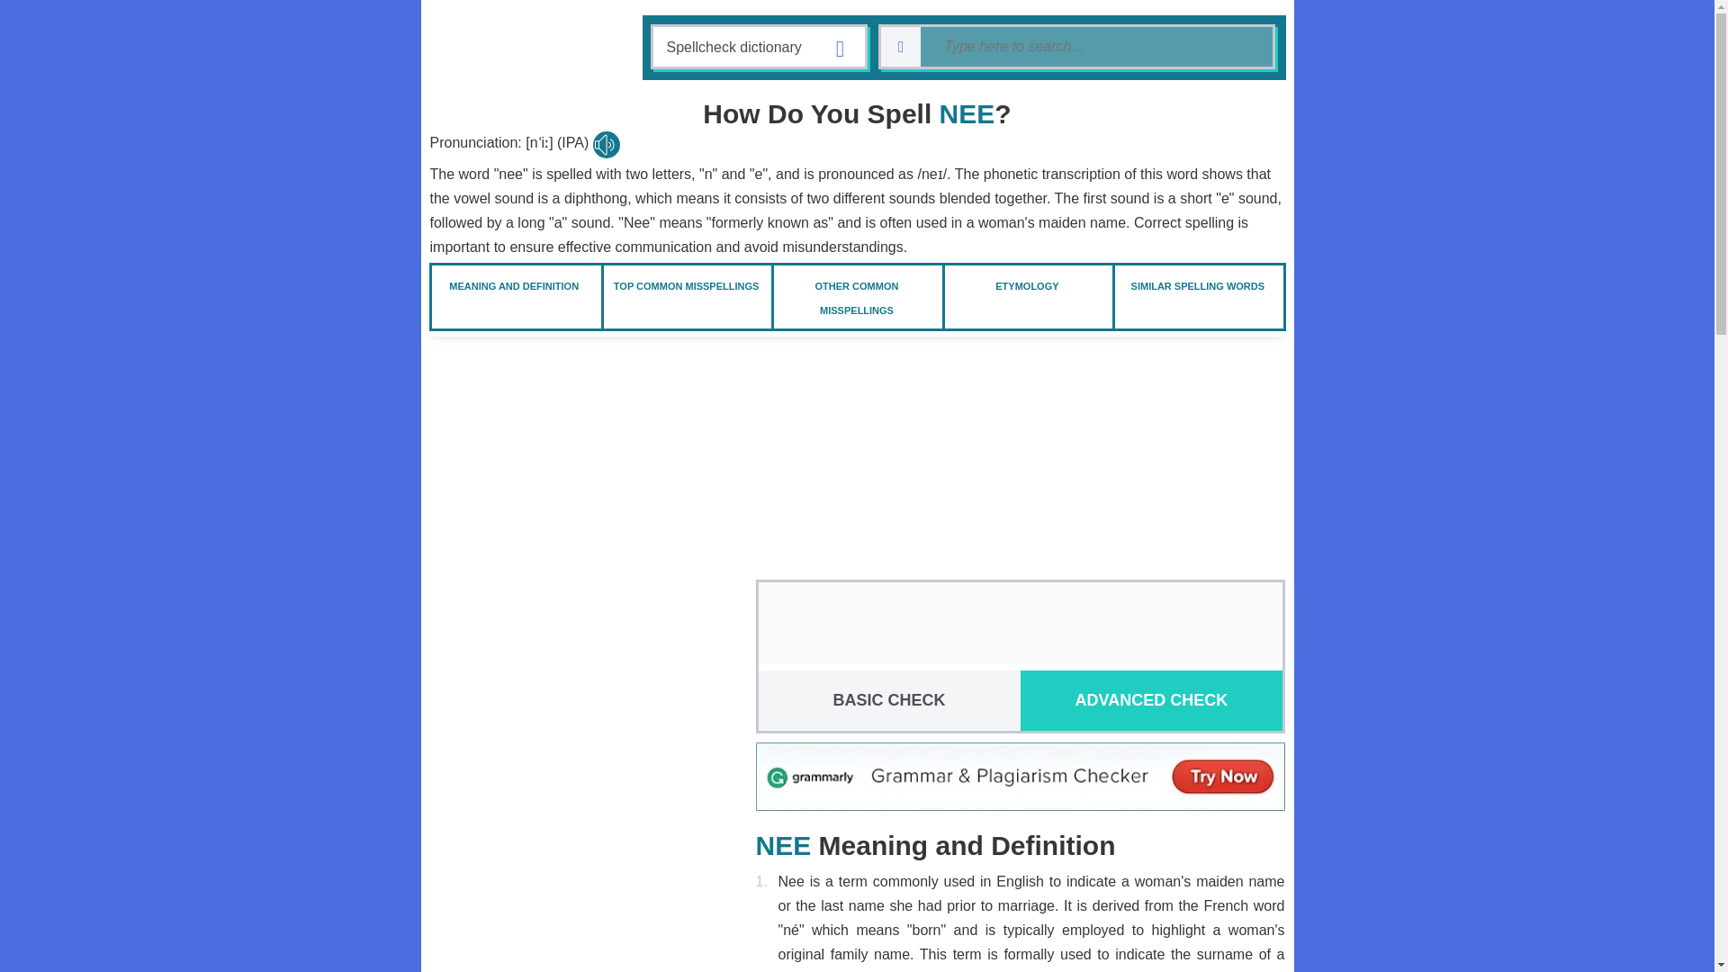 Image resolution: width=1728 pixels, height=972 pixels. I want to click on BASIC CHECK, so click(888, 700).